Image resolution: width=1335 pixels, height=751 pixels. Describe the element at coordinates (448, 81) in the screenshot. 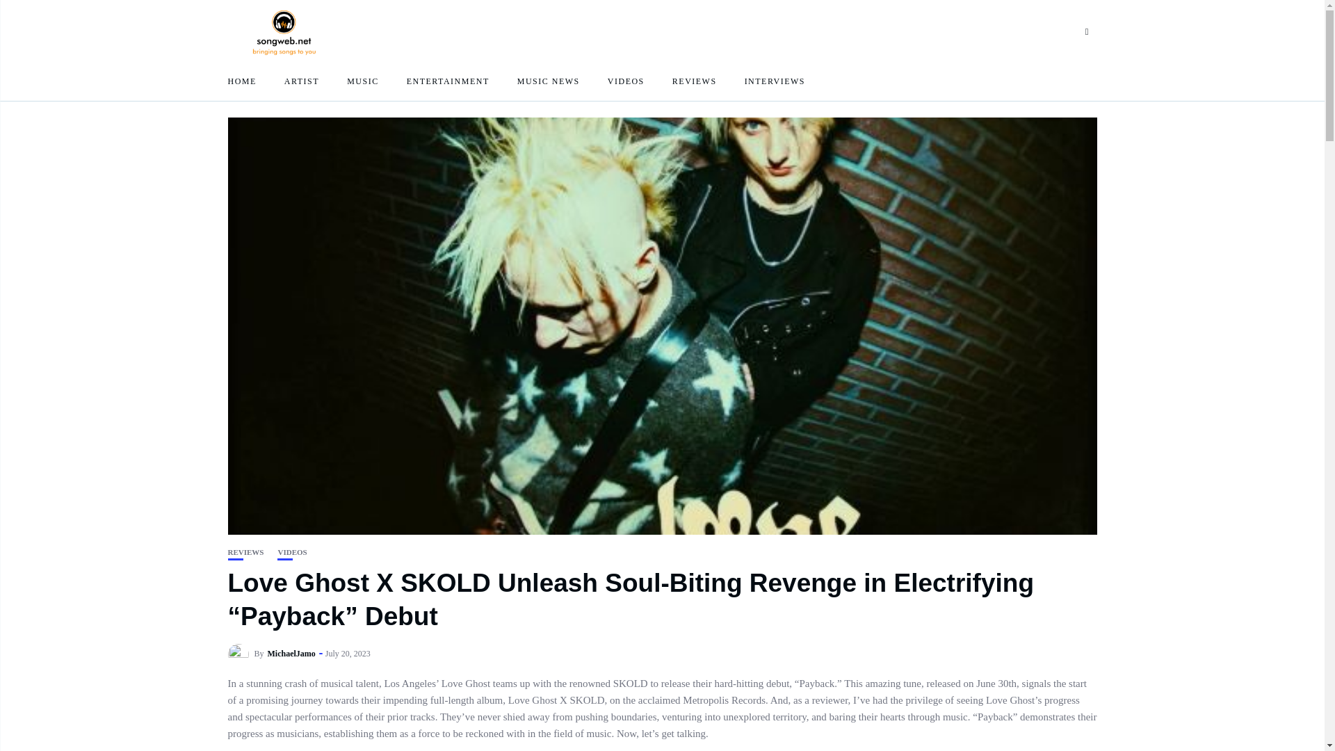

I see `ENTERTAINMENT` at that location.